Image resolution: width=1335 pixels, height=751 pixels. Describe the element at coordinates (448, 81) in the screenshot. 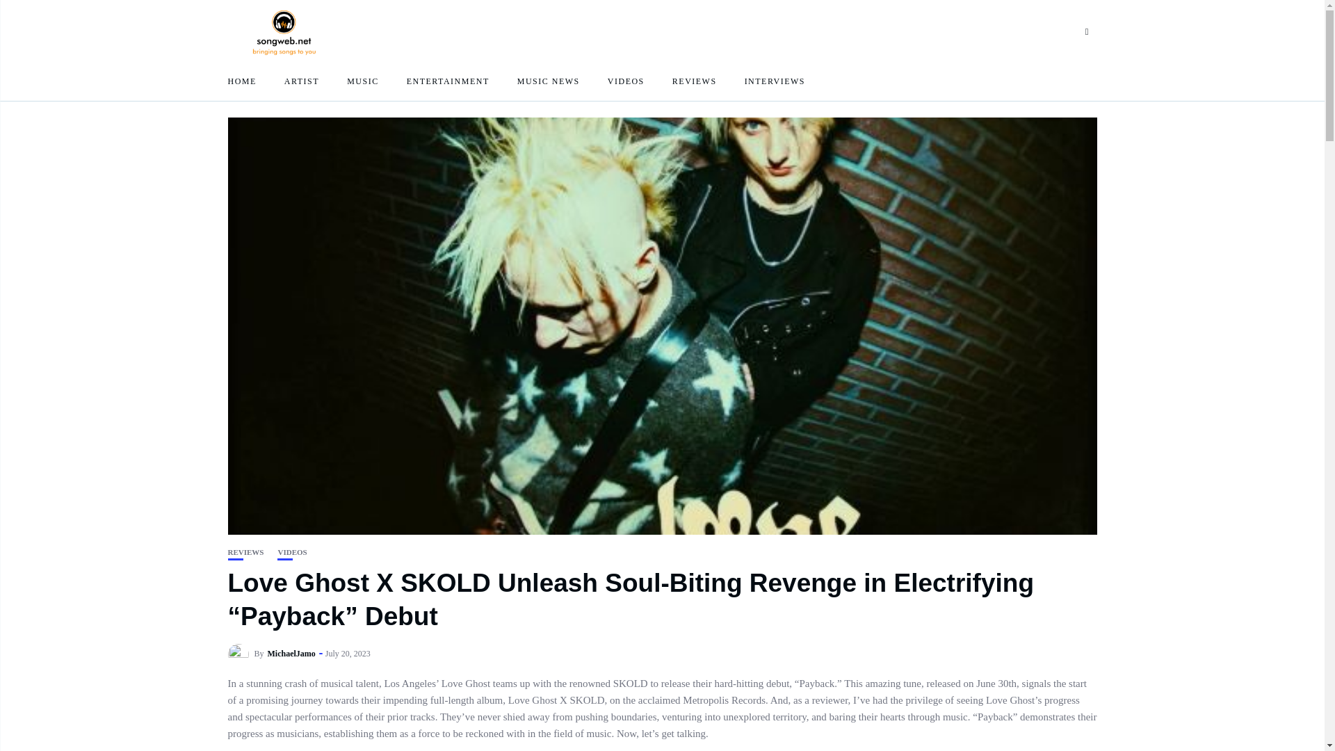

I see `ENTERTAINMENT` at that location.